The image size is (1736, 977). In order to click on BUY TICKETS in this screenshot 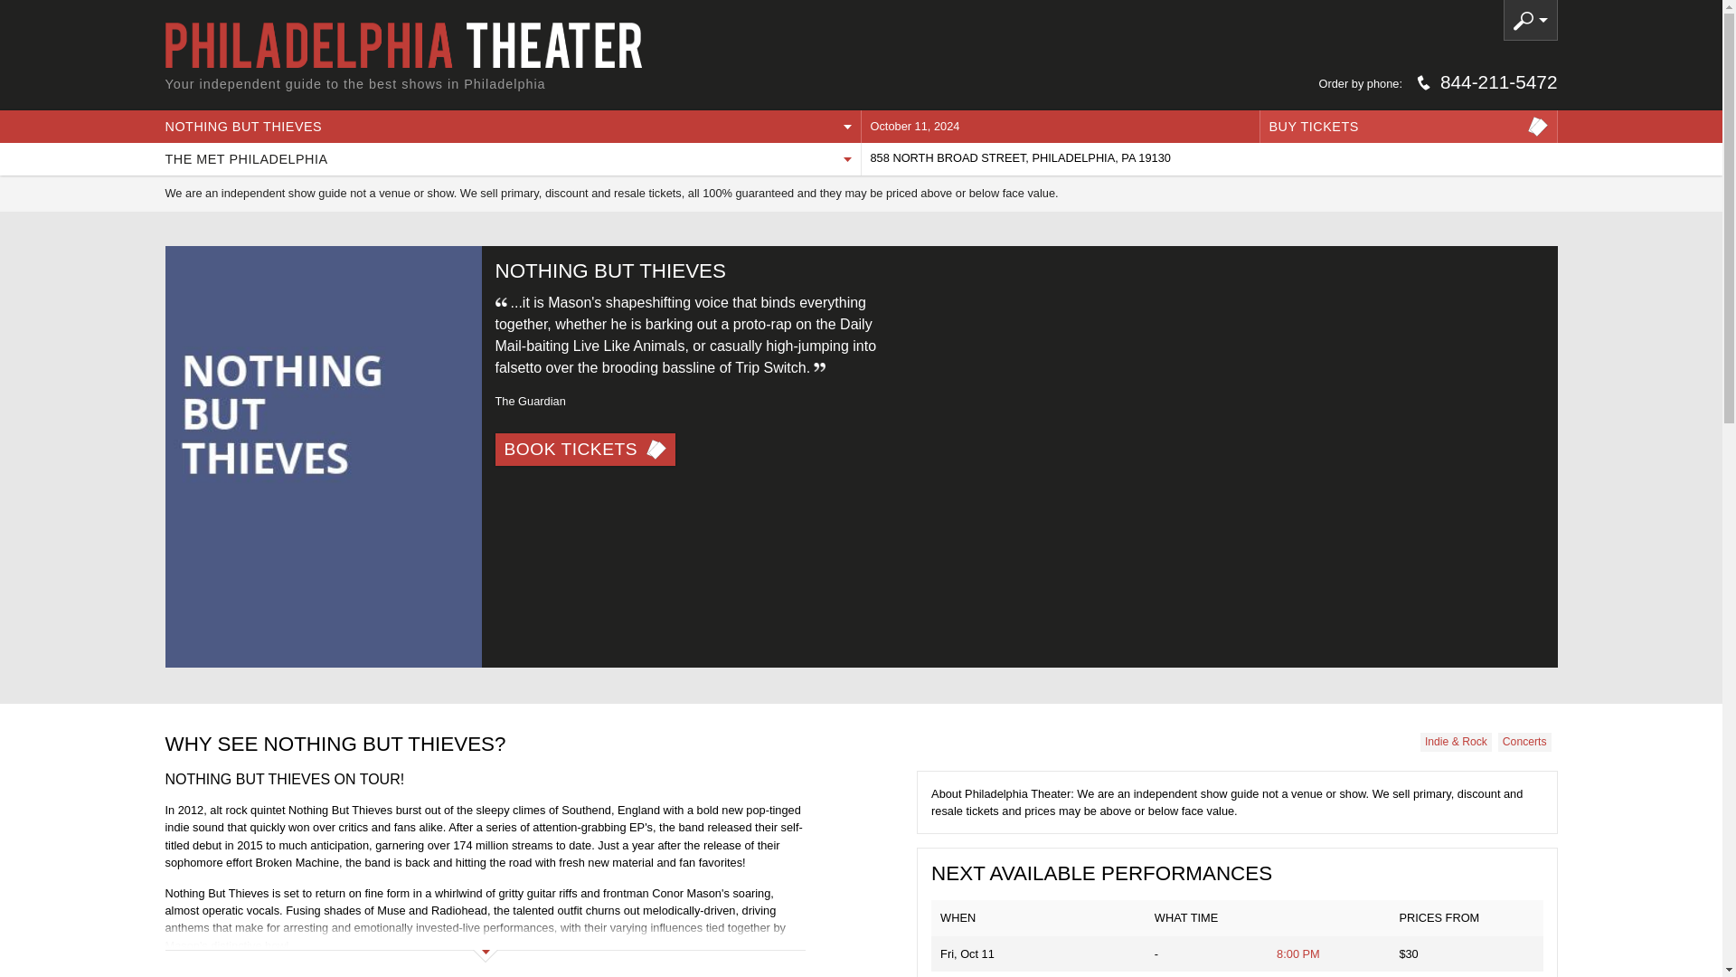, I will do `click(1408, 127)`.